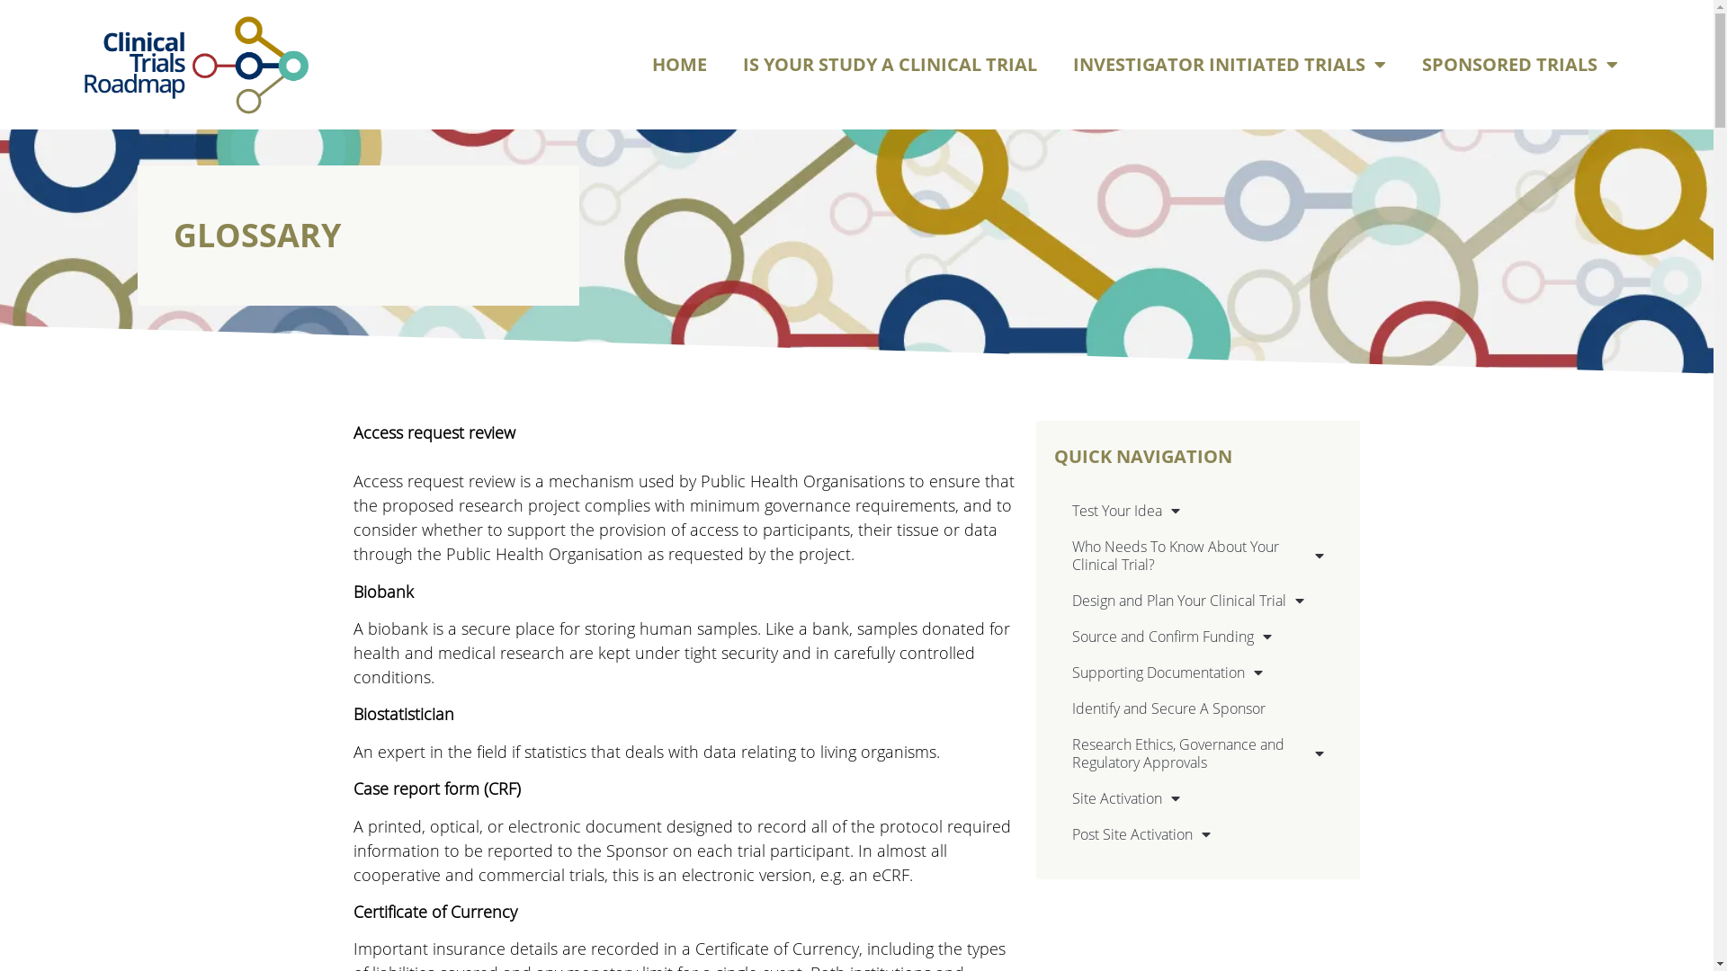 The width and height of the screenshot is (1727, 971). What do you see at coordinates (1198, 708) in the screenshot?
I see `Identify and Secure A Sponsor` at bounding box center [1198, 708].